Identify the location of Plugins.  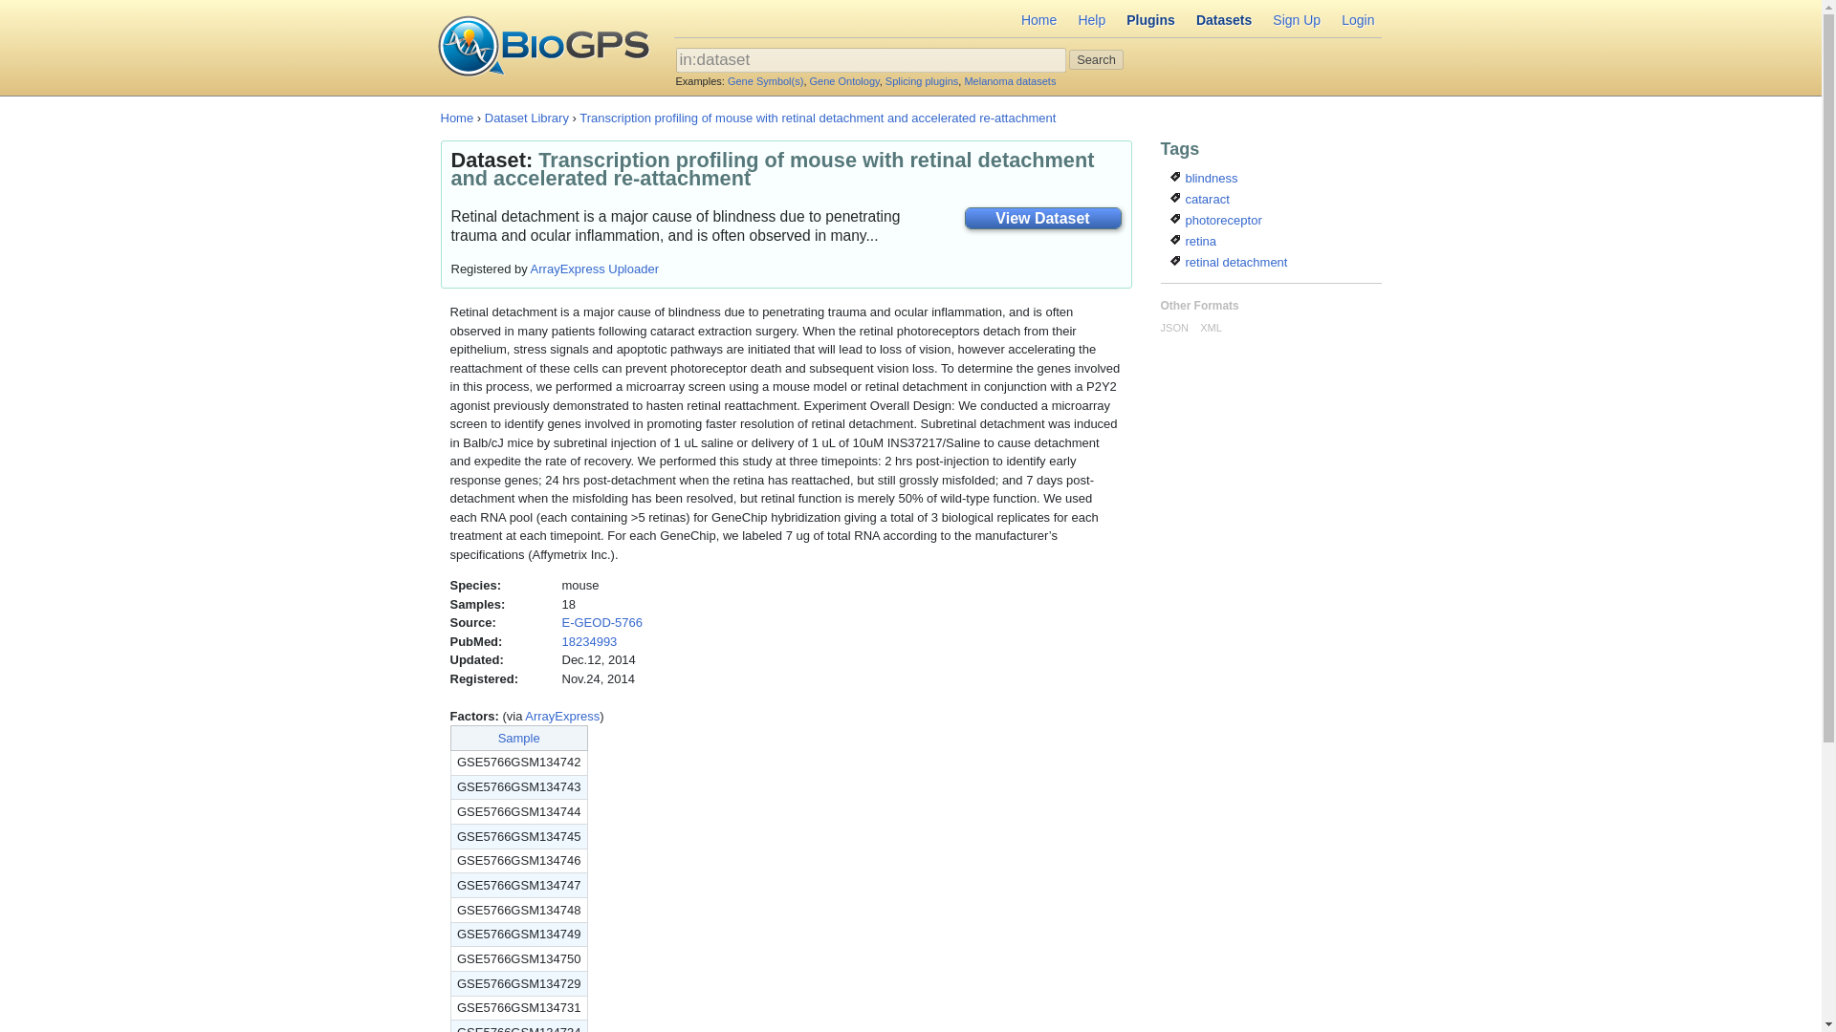
(1151, 21).